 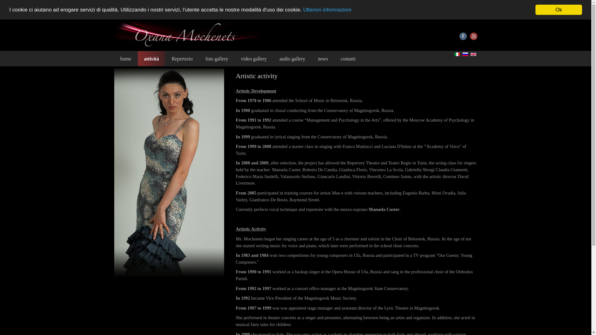 What do you see at coordinates (217, 59) in the screenshot?
I see `foto gallery` at bounding box center [217, 59].